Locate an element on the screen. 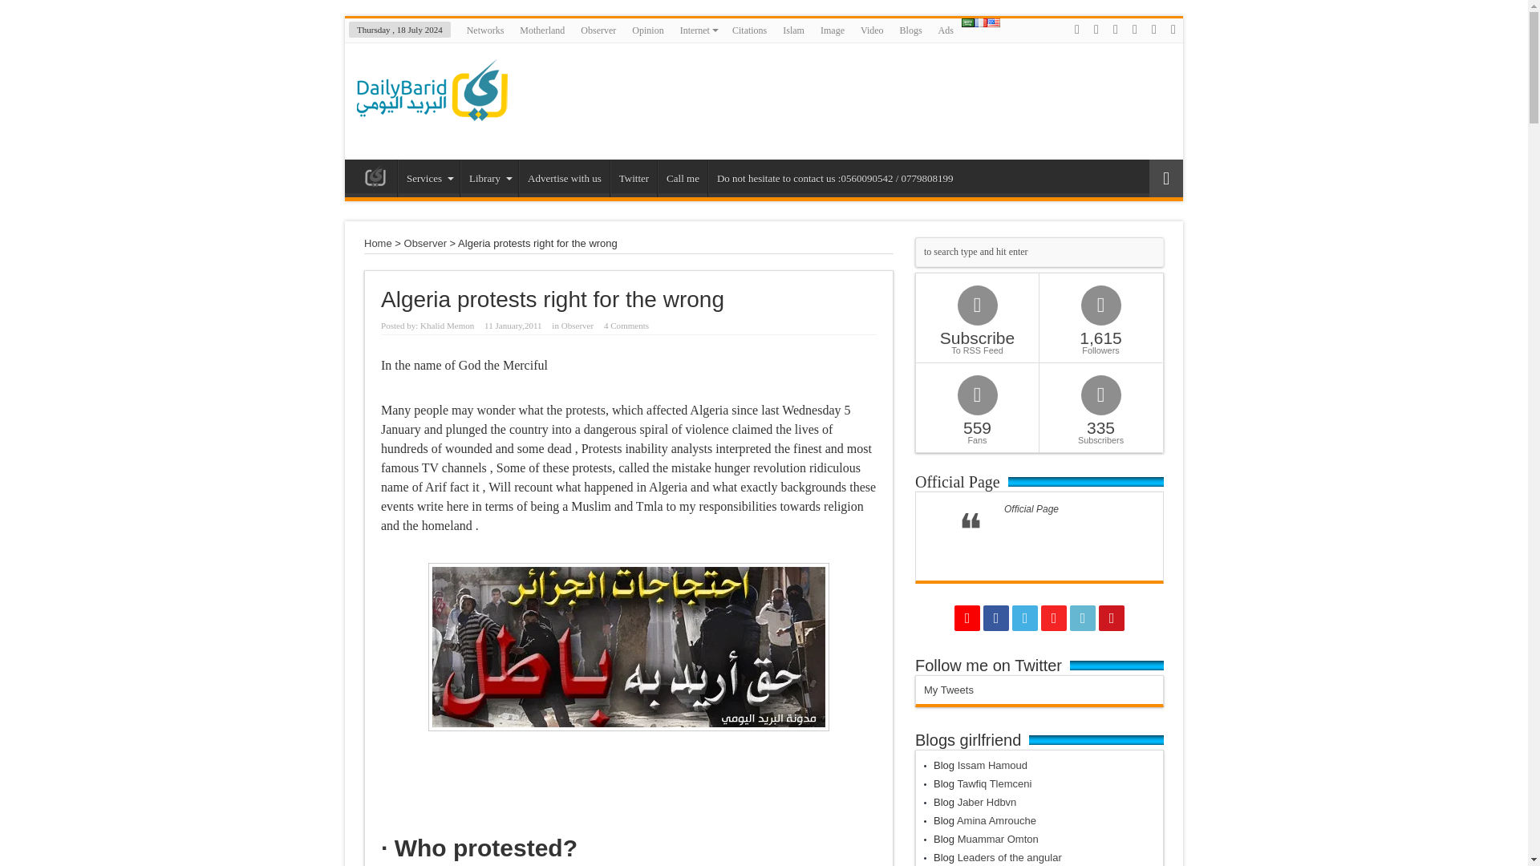 This screenshot has height=866, width=1540. Citations is located at coordinates (749, 30).